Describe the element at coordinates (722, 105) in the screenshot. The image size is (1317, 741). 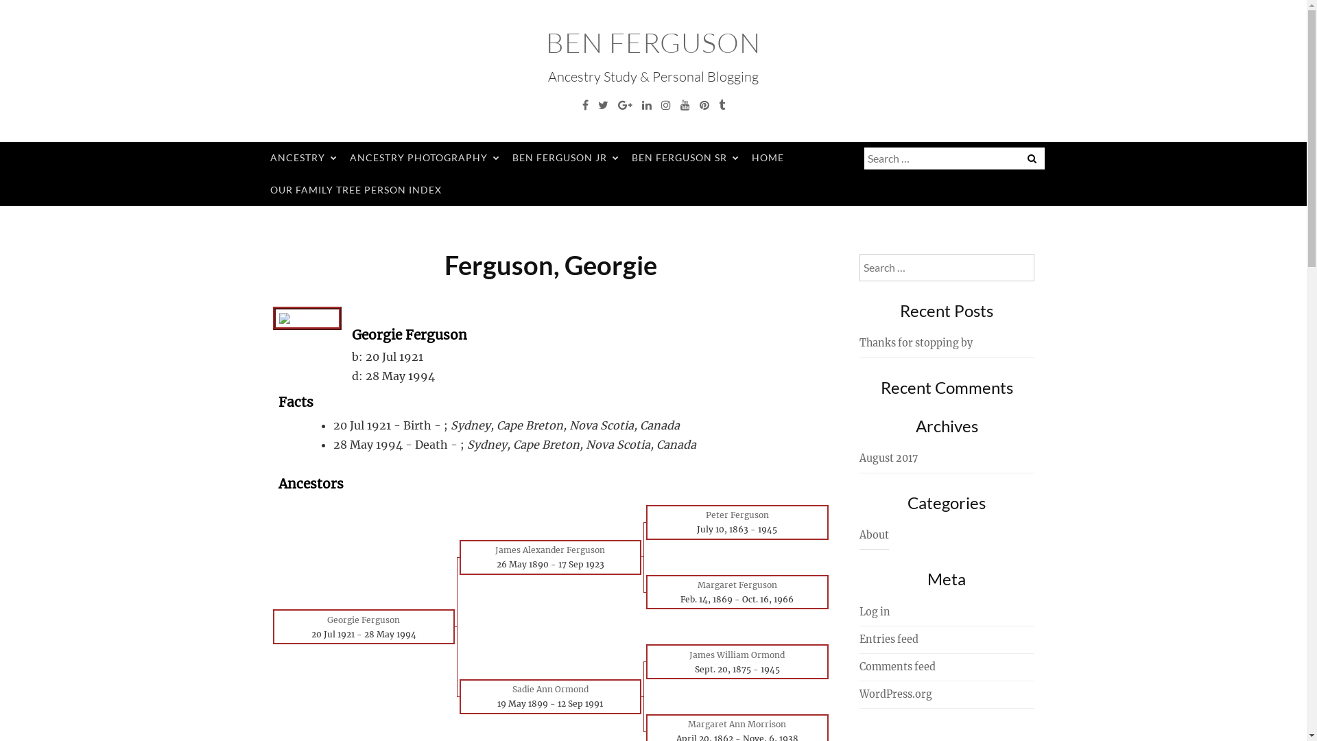
I see `Tumblr` at that location.